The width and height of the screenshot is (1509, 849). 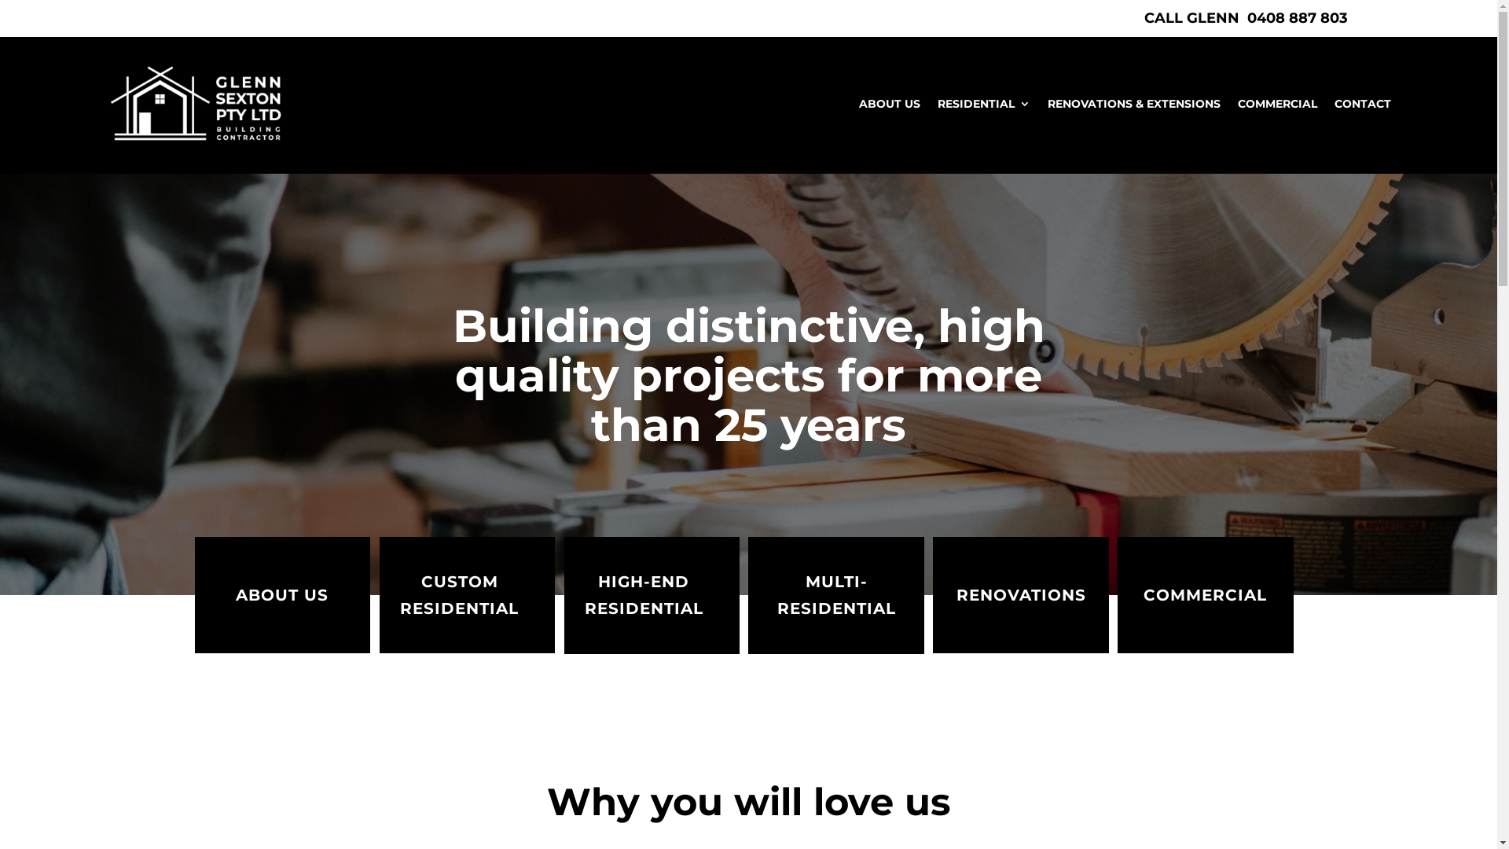 What do you see at coordinates (1134, 103) in the screenshot?
I see `RENOVATIONS & EXTENSIONS` at bounding box center [1134, 103].